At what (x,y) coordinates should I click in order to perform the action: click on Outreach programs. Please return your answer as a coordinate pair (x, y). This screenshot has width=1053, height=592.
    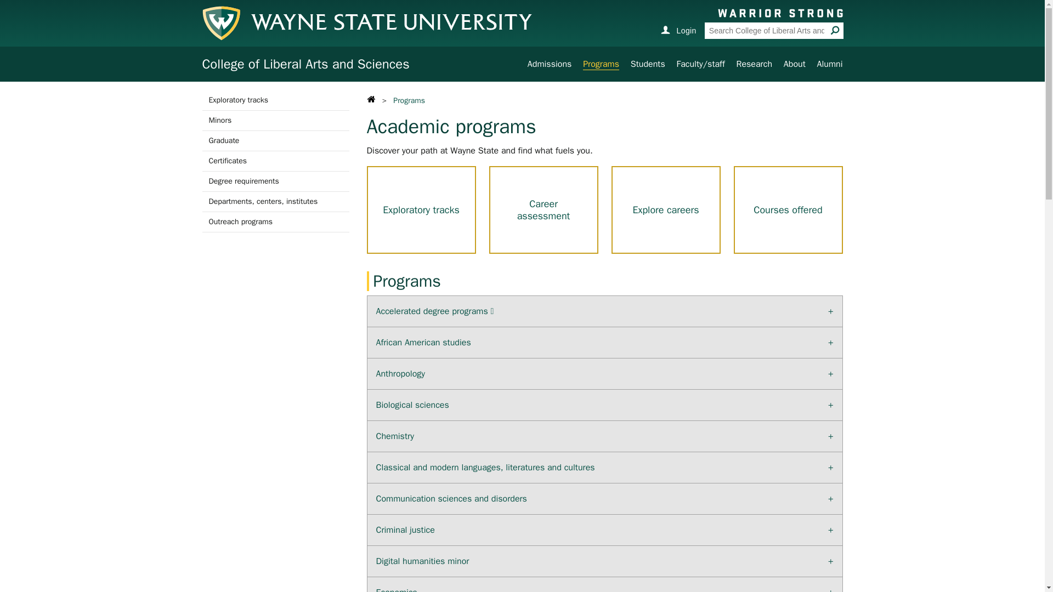
    Looking at the image, I should click on (275, 221).